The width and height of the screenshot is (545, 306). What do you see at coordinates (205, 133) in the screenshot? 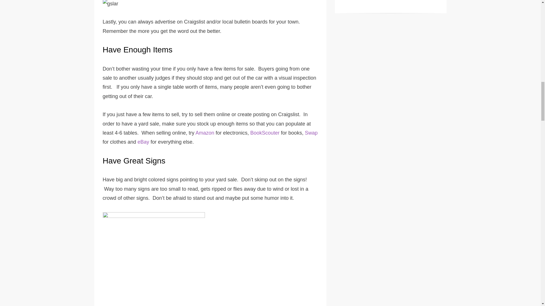
I see `Amazon` at bounding box center [205, 133].